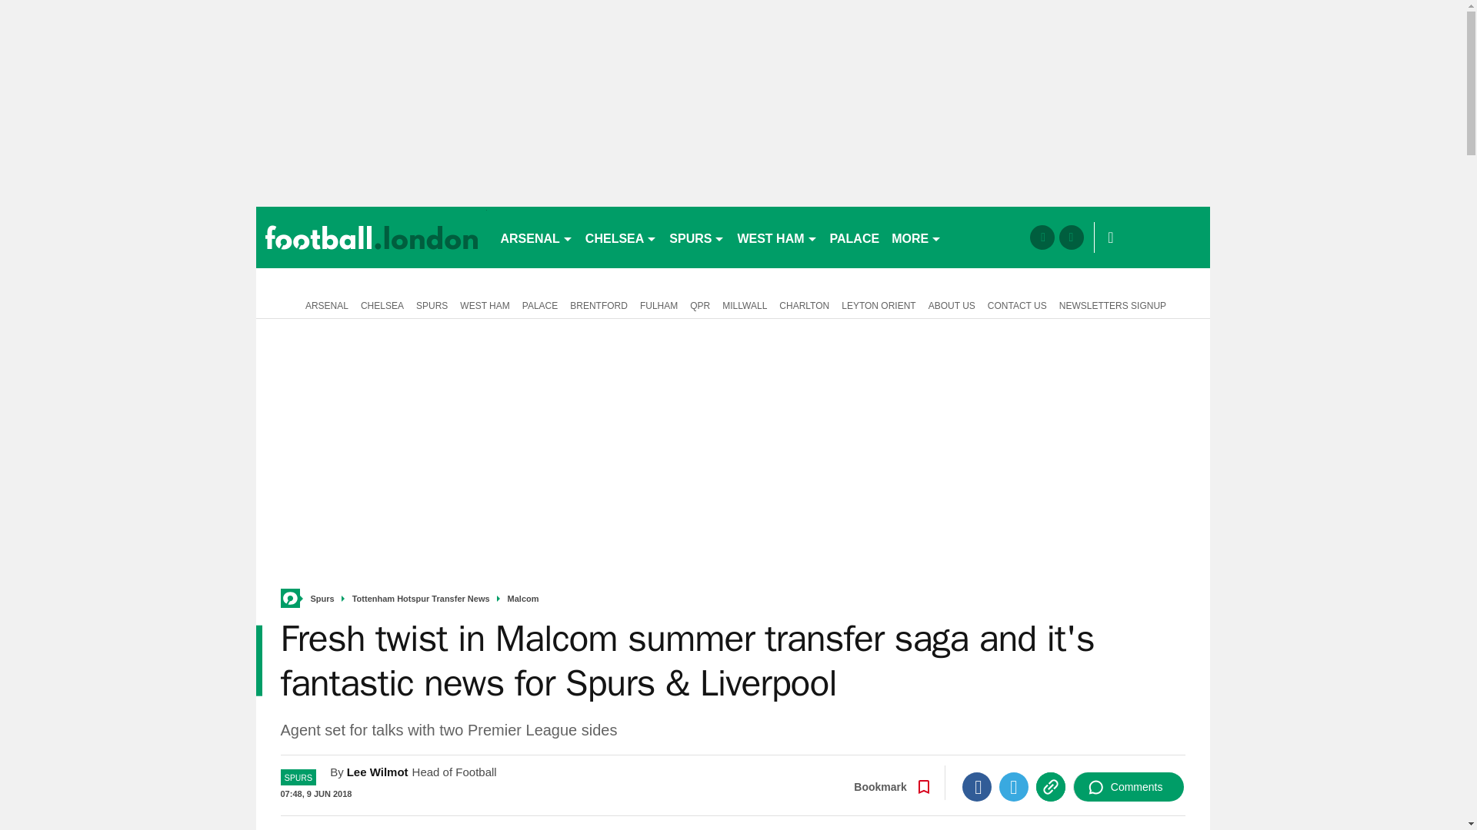 The width and height of the screenshot is (1477, 830). What do you see at coordinates (777, 237) in the screenshot?
I see `WEST HAM` at bounding box center [777, 237].